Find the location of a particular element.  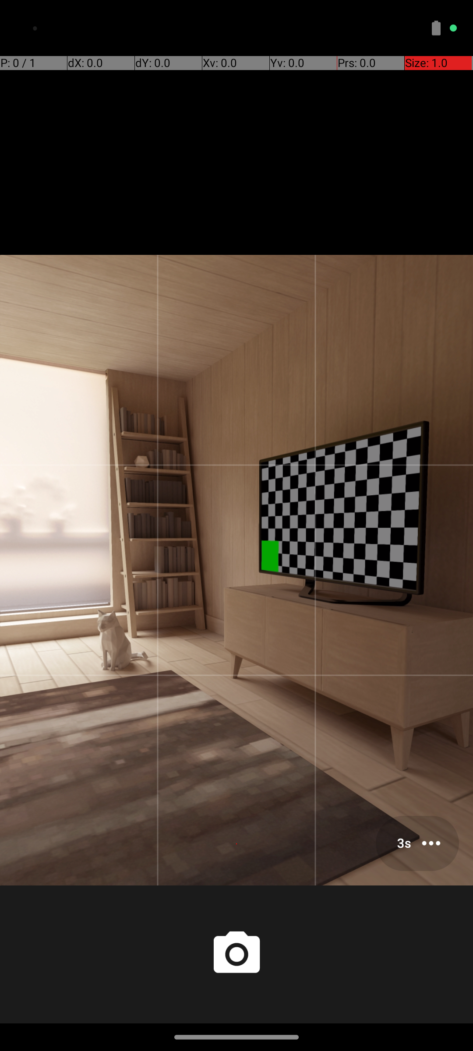

Options is located at coordinates (417, 843).